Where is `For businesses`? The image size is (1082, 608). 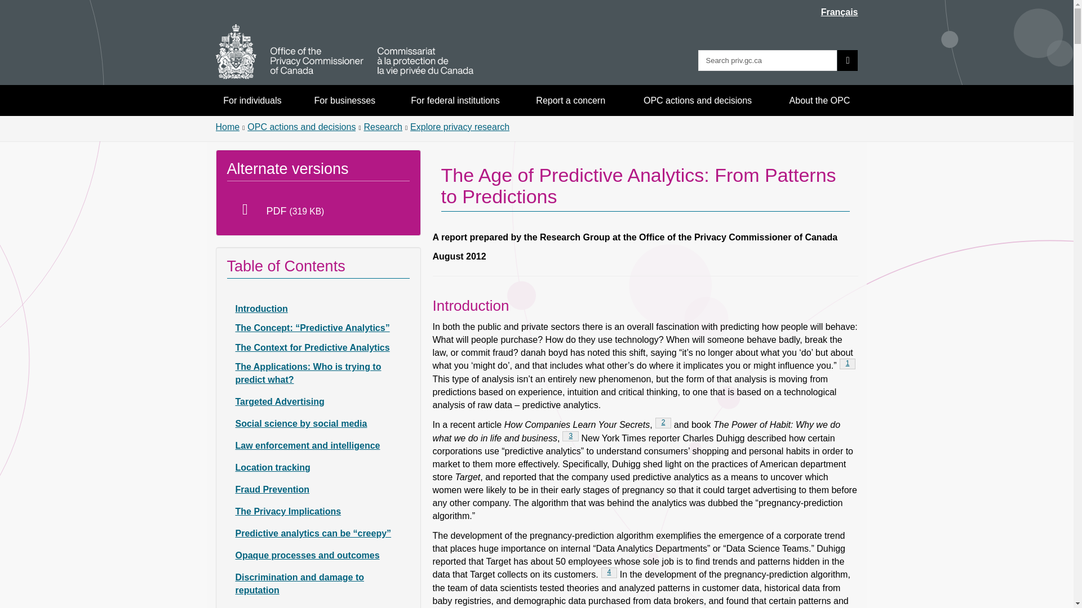 For businesses is located at coordinates (345, 100).